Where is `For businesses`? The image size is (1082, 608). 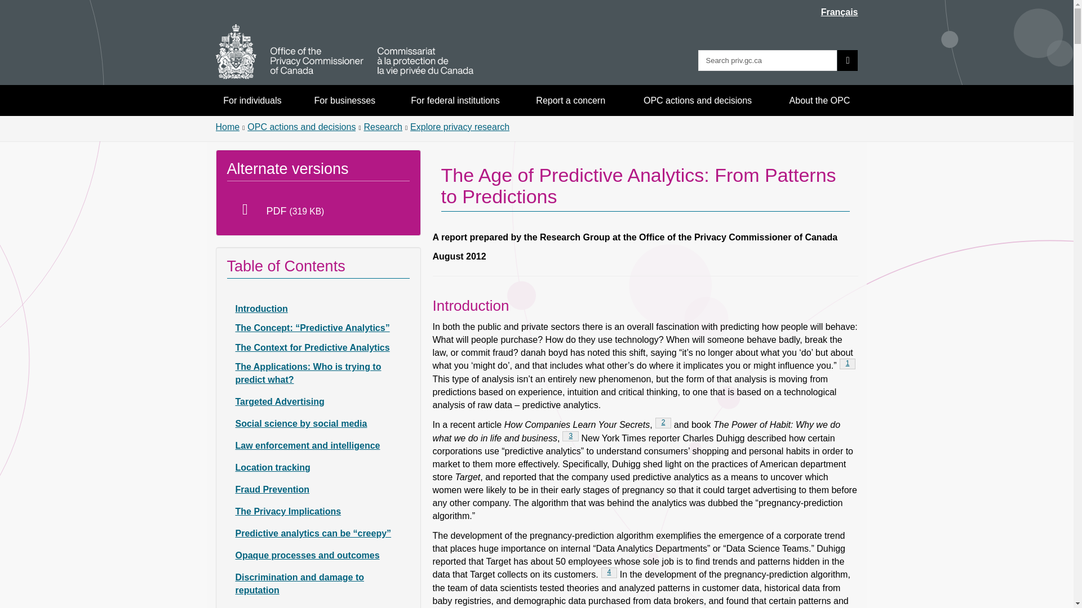 For businesses is located at coordinates (345, 100).